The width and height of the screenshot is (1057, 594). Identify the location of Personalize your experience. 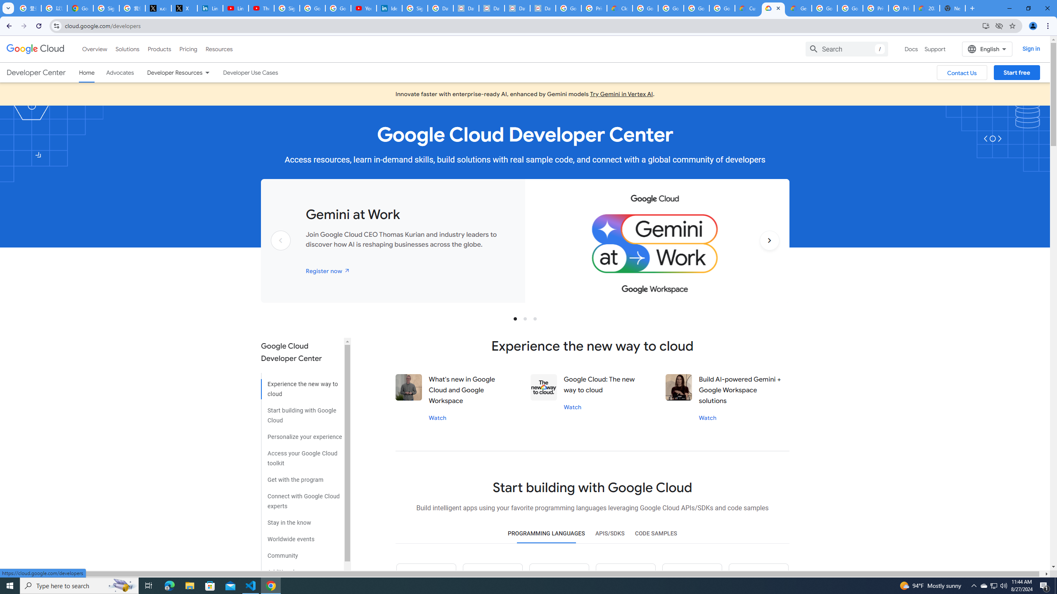
(301, 434).